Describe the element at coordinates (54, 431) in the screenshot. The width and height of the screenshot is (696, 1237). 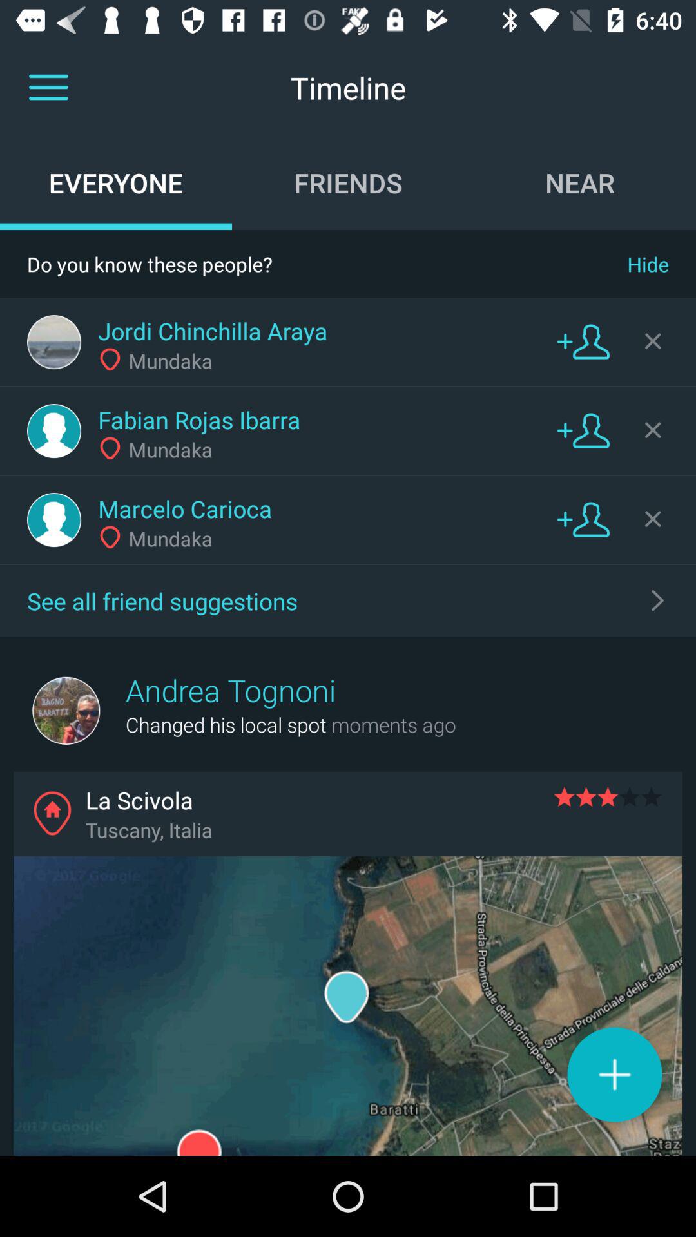
I see `view image` at that location.